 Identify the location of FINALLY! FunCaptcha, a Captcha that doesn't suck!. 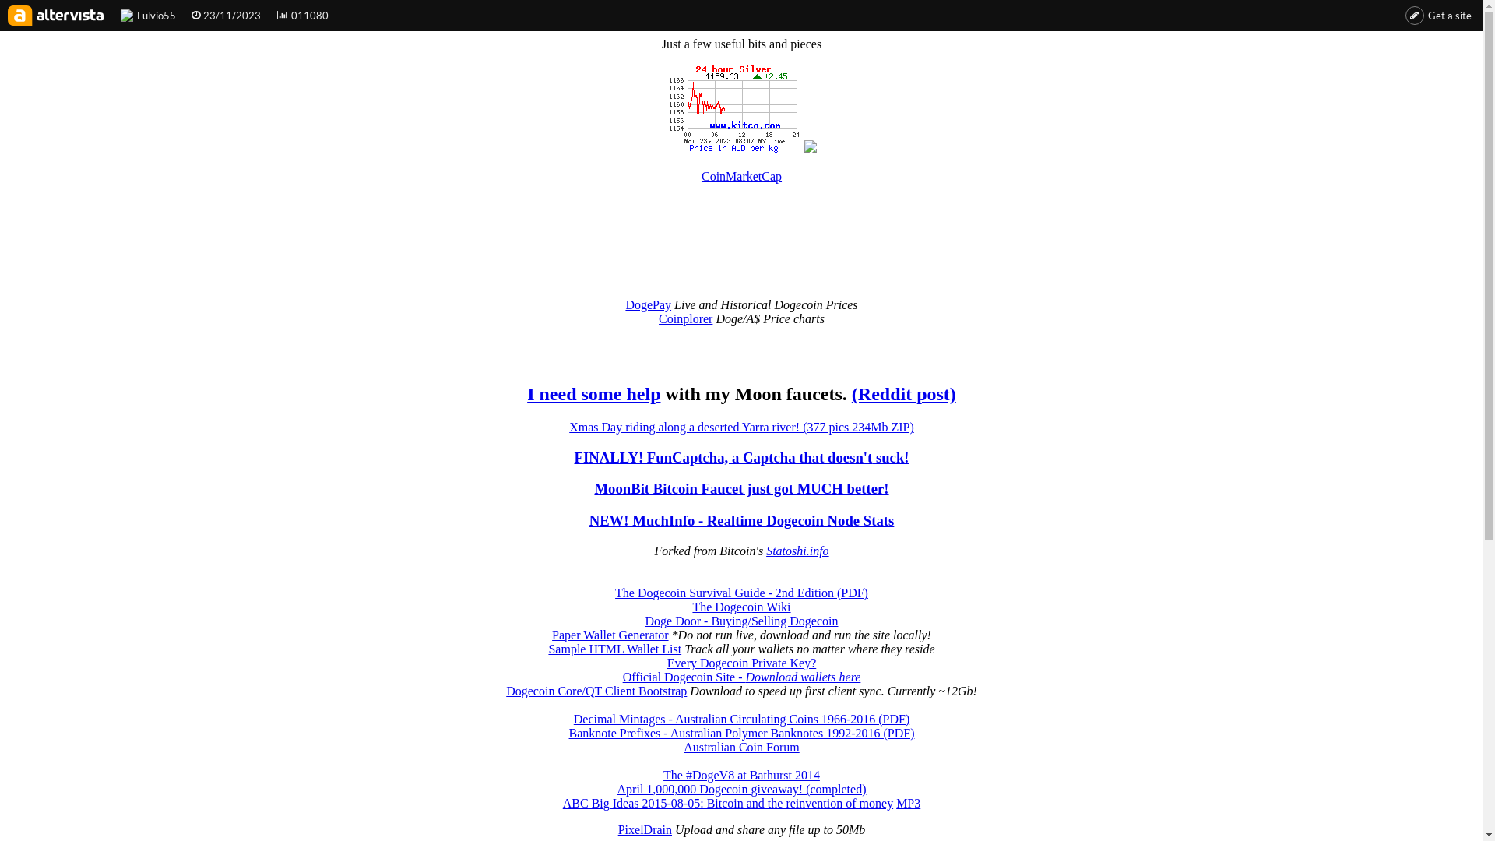
(741, 458).